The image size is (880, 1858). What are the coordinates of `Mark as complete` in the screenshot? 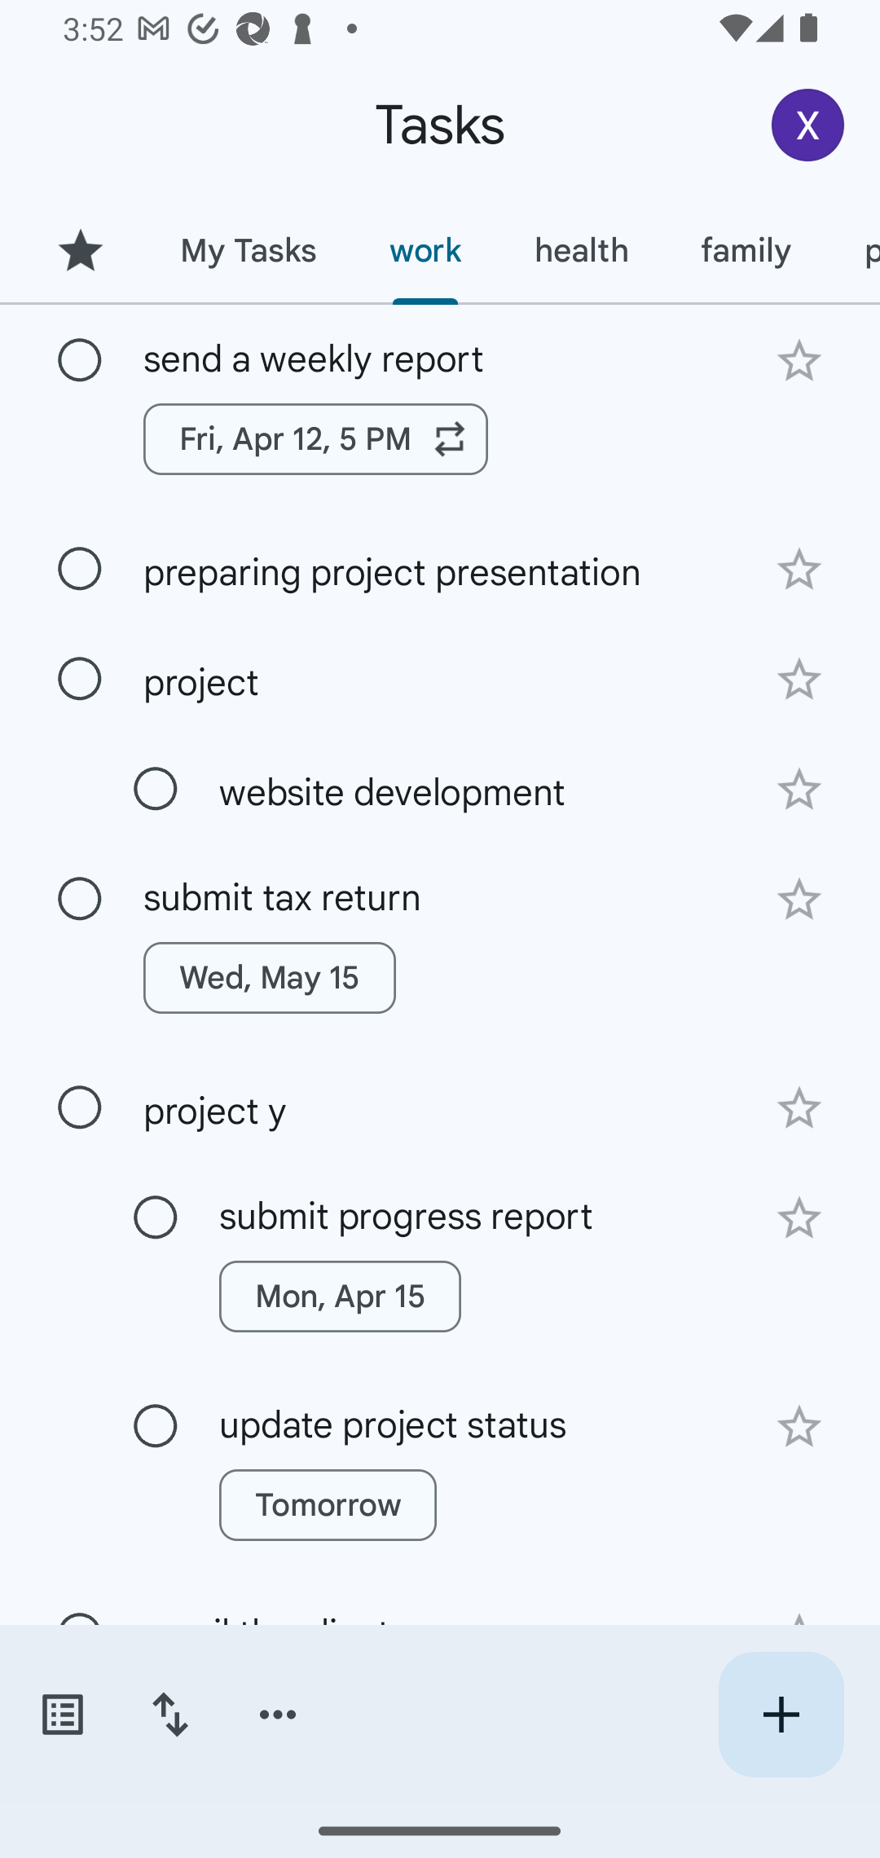 It's located at (80, 900).